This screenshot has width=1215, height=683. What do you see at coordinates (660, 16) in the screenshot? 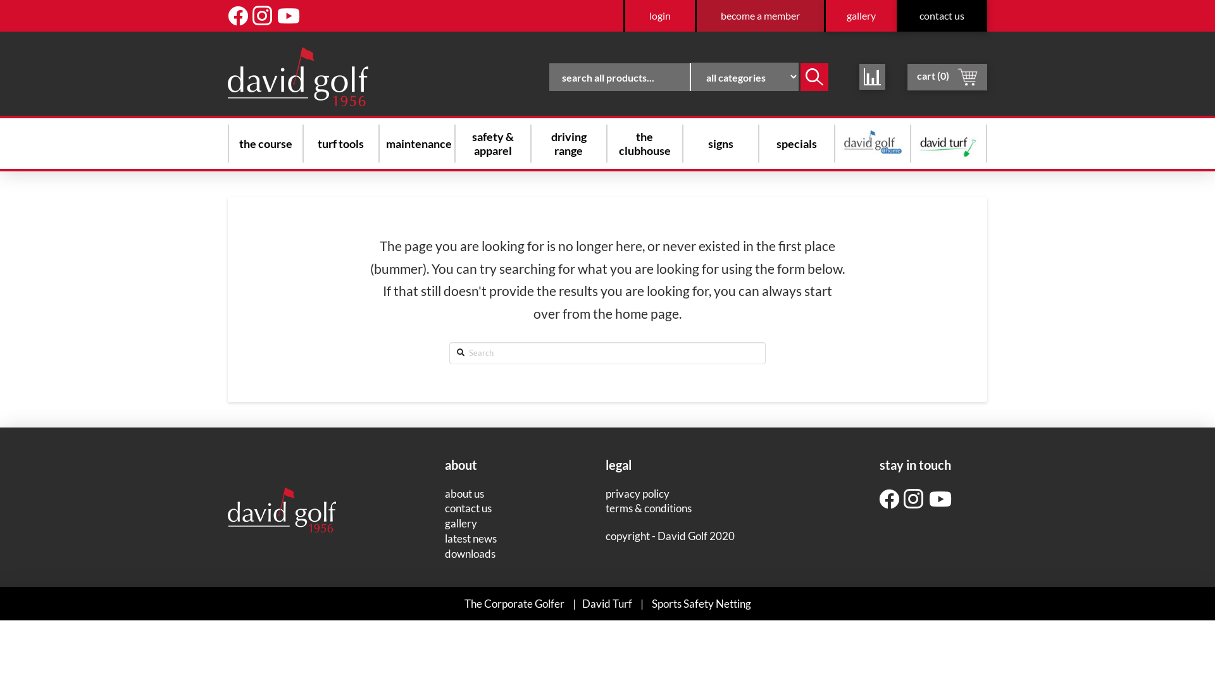
I see `login` at bounding box center [660, 16].